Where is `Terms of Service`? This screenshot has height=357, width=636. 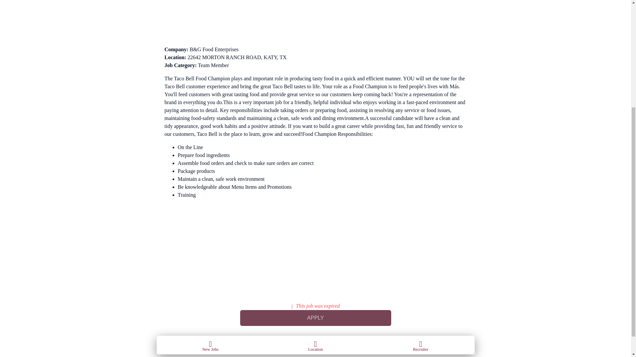
Terms of Service is located at coordinates (173, 351).